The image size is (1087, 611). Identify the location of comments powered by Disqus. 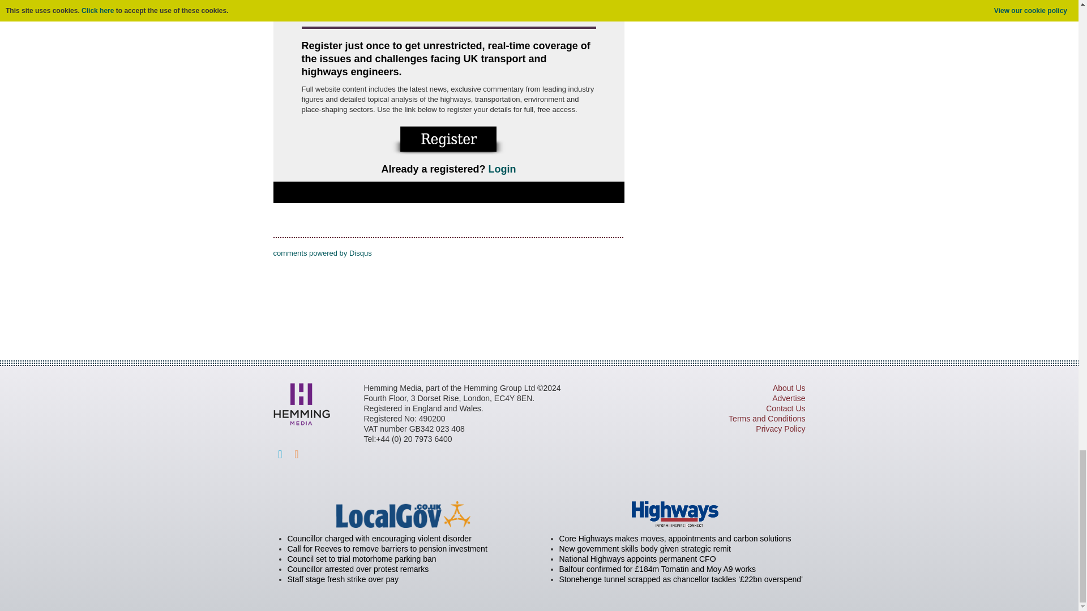
(322, 252).